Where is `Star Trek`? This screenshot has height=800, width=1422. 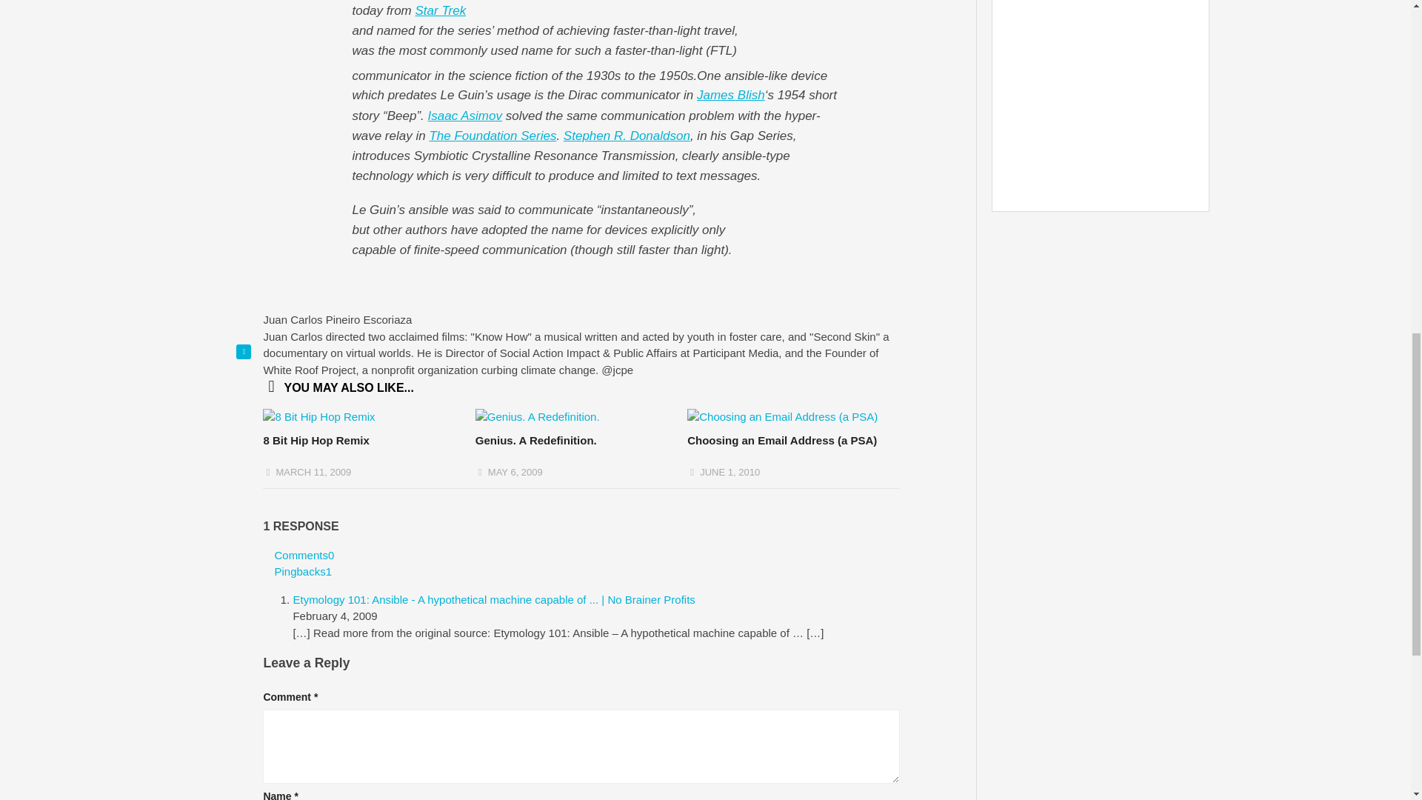 Star Trek is located at coordinates (440, 10).